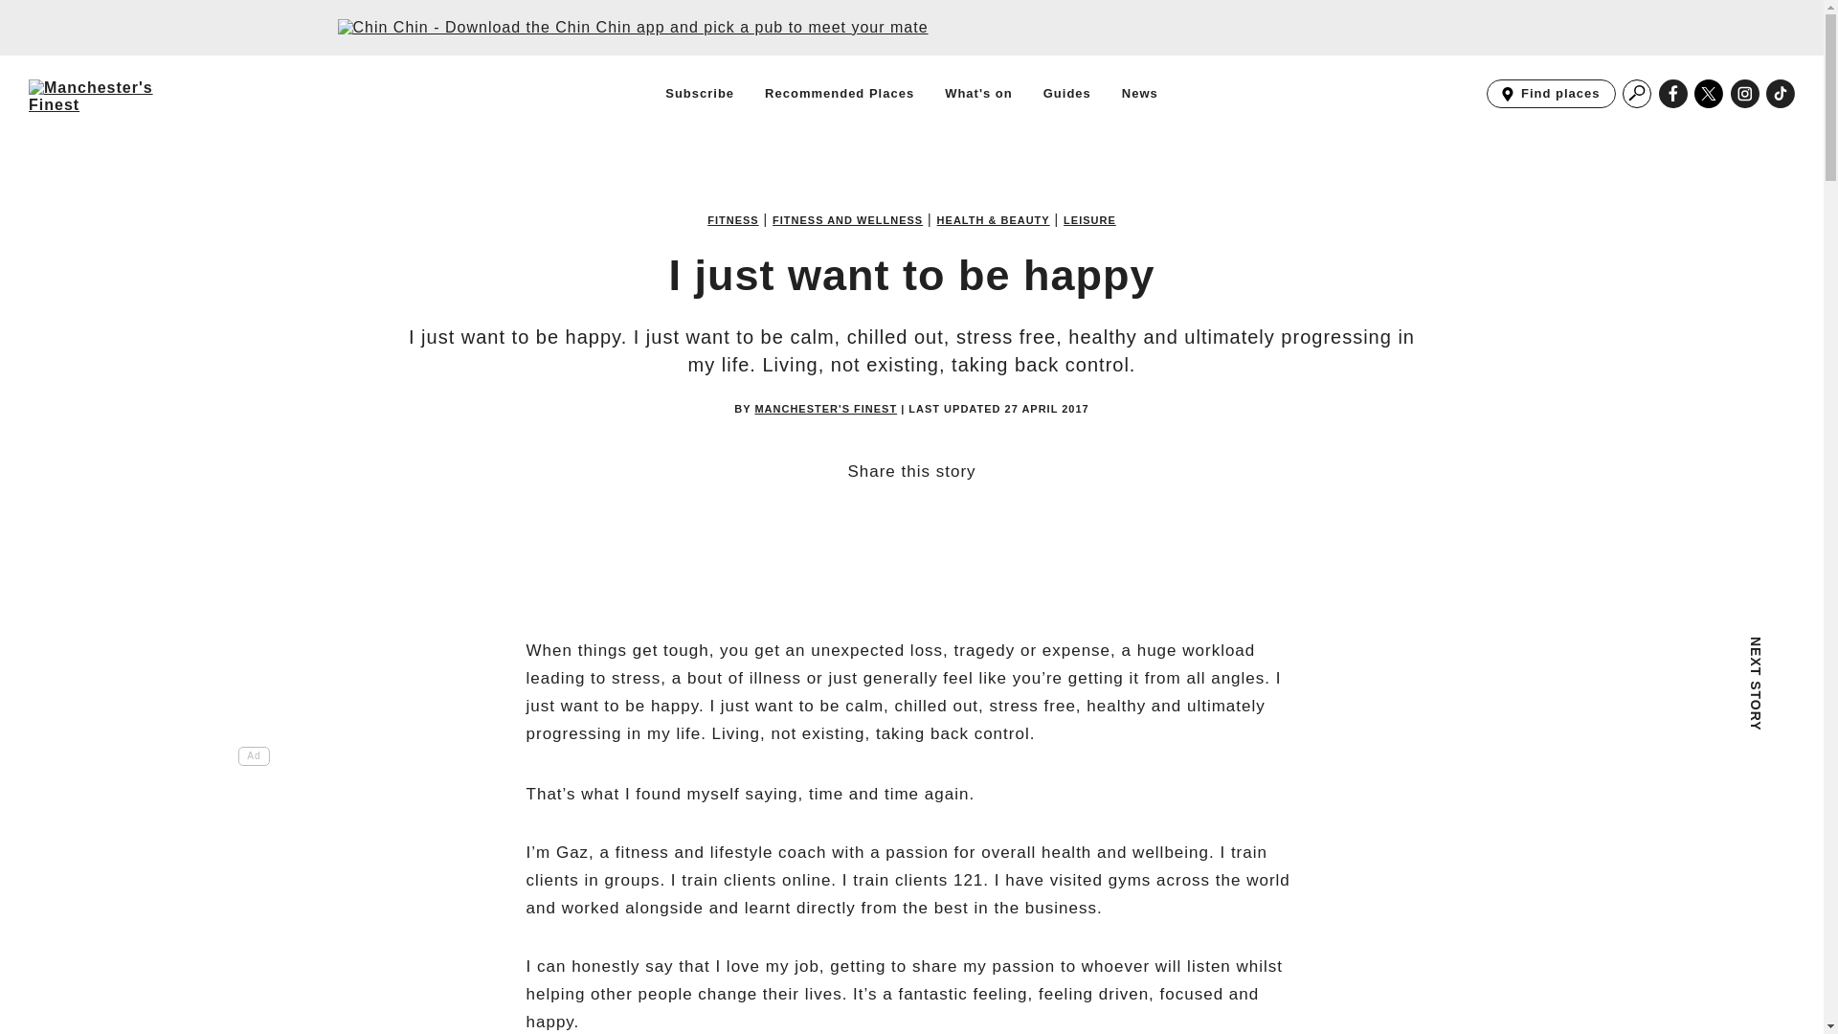  I want to click on What's on, so click(839, 93).